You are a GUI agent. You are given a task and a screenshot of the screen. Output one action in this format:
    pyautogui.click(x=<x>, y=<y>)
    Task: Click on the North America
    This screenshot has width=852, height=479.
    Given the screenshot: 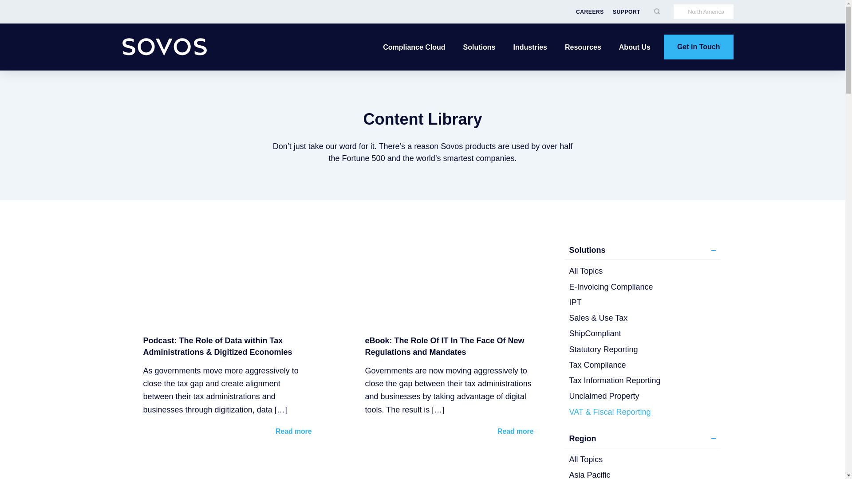 What is the action you would take?
    pyautogui.click(x=703, y=12)
    